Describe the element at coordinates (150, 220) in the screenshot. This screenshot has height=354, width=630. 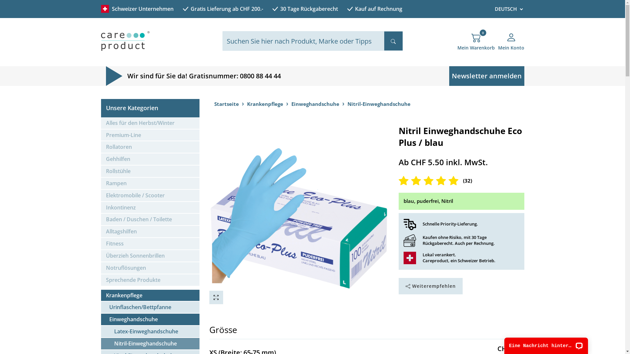
I see `Baden / Duschen / Toilette` at that location.